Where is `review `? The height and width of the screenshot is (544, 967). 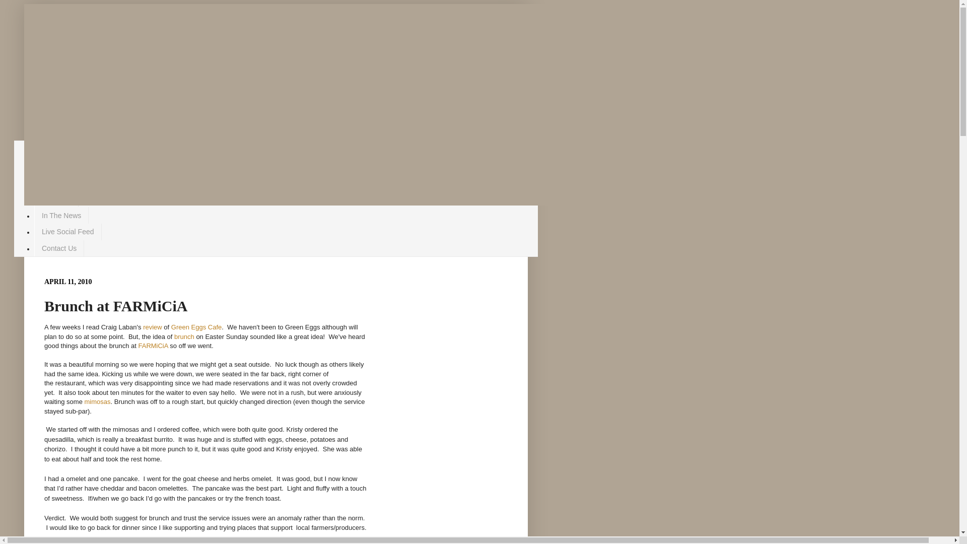
review  is located at coordinates (153, 327).